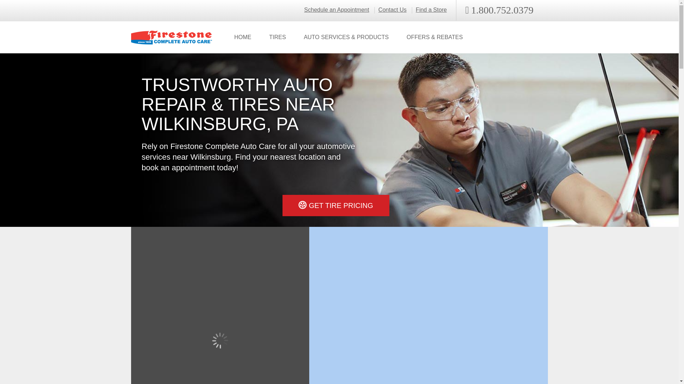 This screenshot has height=384, width=684. Describe the element at coordinates (337, 10) in the screenshot. I see `Schedule an Appointment` at that location.